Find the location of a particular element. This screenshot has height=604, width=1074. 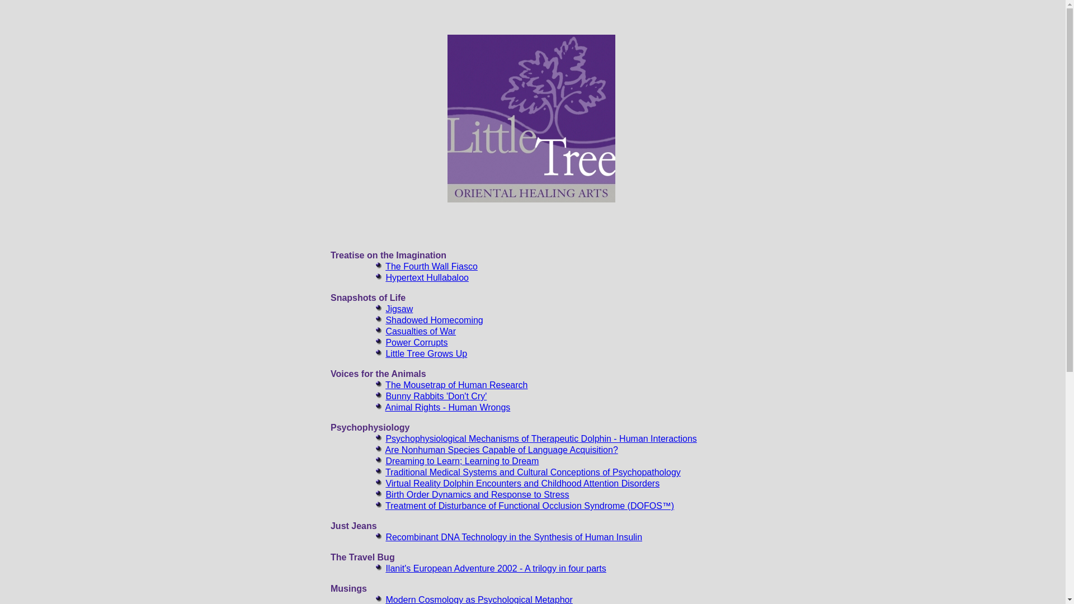

Birth Order Dynamics and Response to Stress is located at coordinates (477, 494).